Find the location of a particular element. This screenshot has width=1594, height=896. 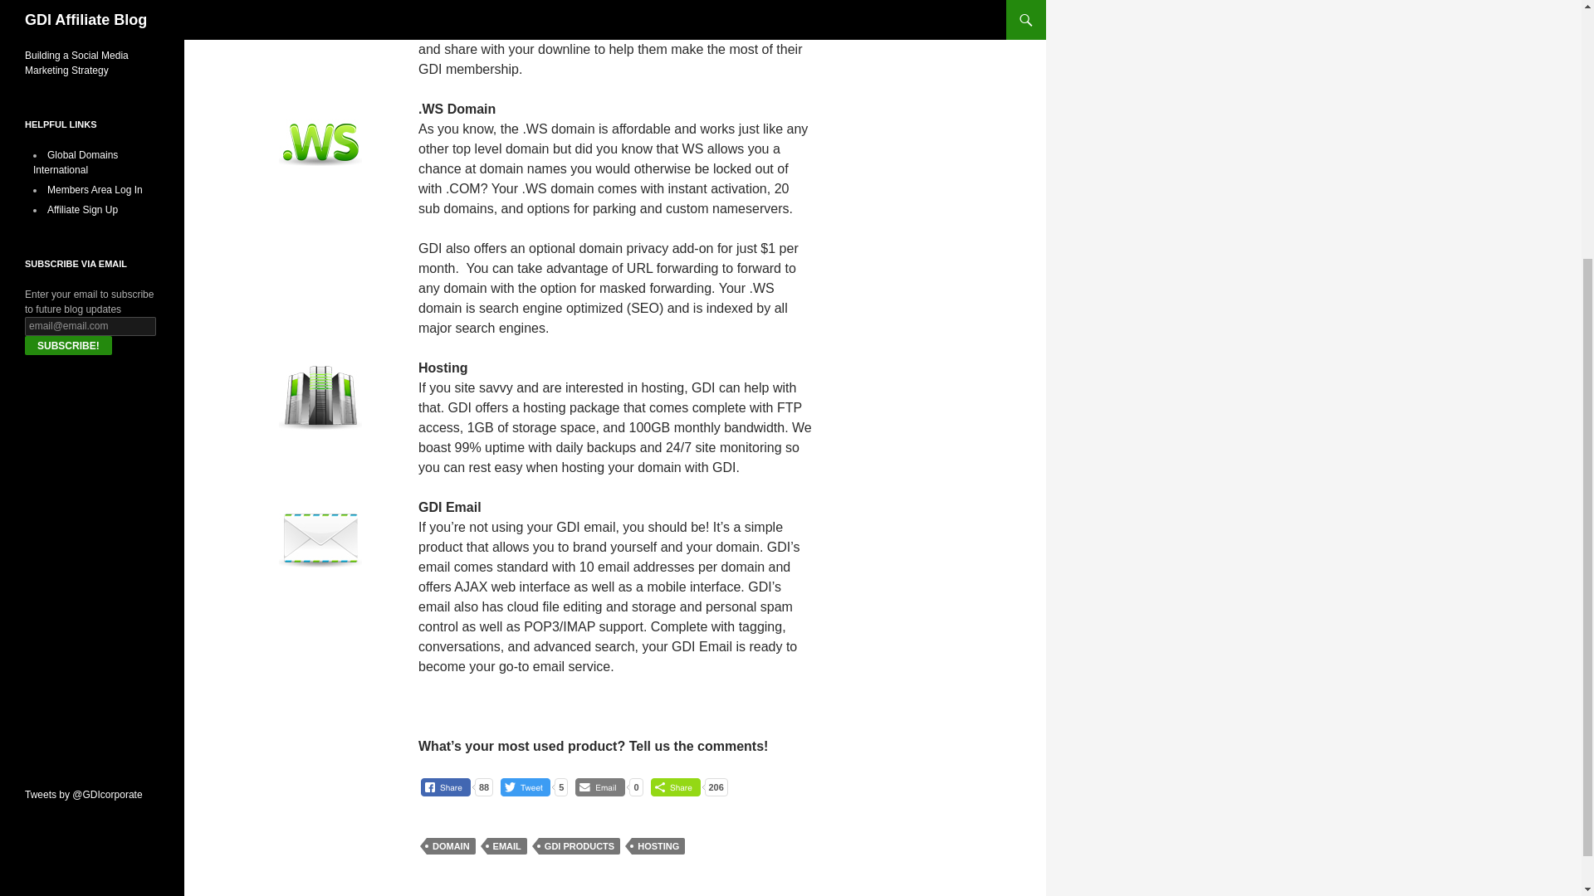

Affiliate Sign Up is located at coordinates (83, 210).